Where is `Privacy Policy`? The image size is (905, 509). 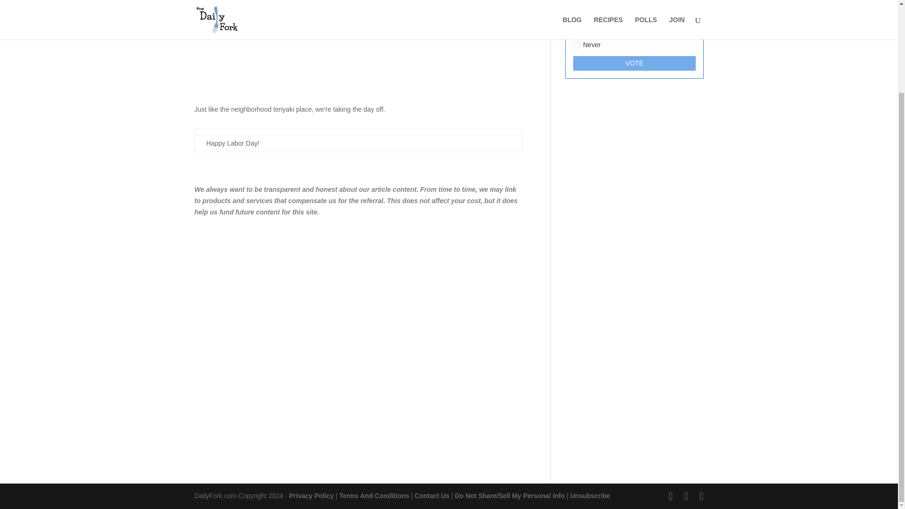
Privacy Policy is located at coordinates (311, 496).